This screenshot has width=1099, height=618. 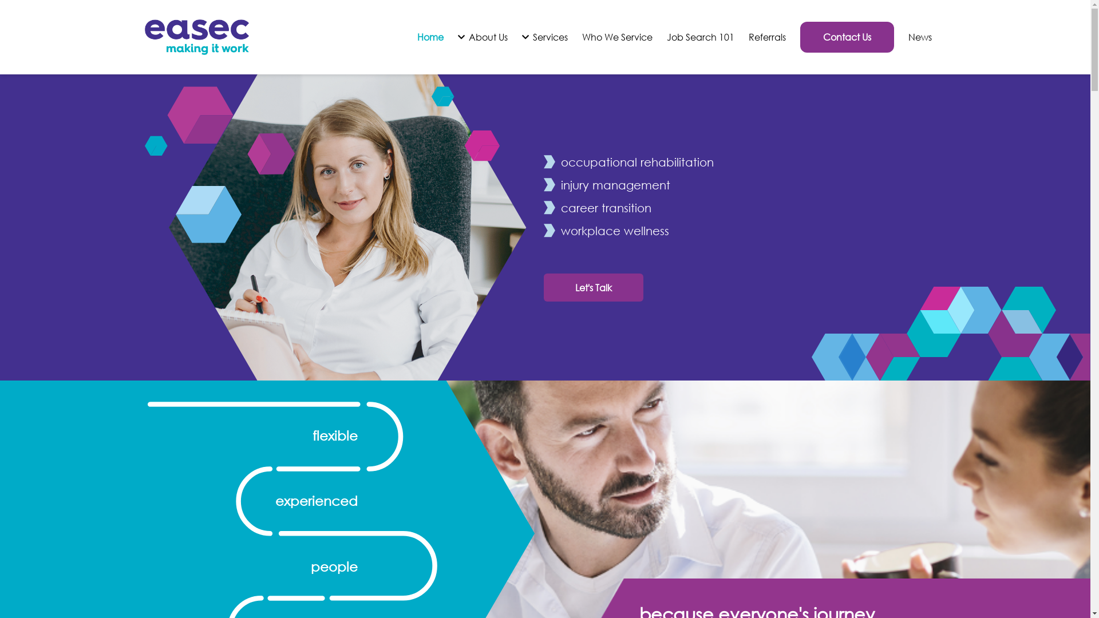 What do you see at coordinates (767, 37) in the screenshot?
I see `Referrals` at bounding box center [767, 37].